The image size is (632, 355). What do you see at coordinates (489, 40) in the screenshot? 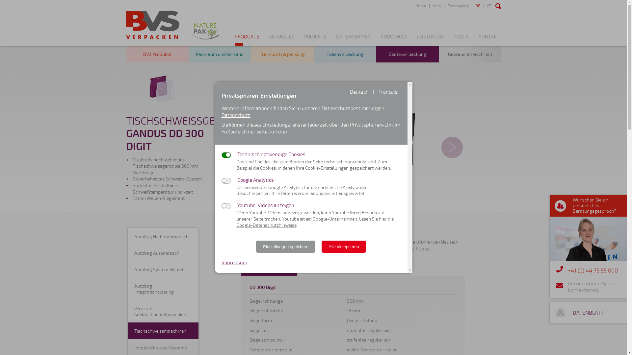
I see `KONTAKT` at bounding box center [489, 40].